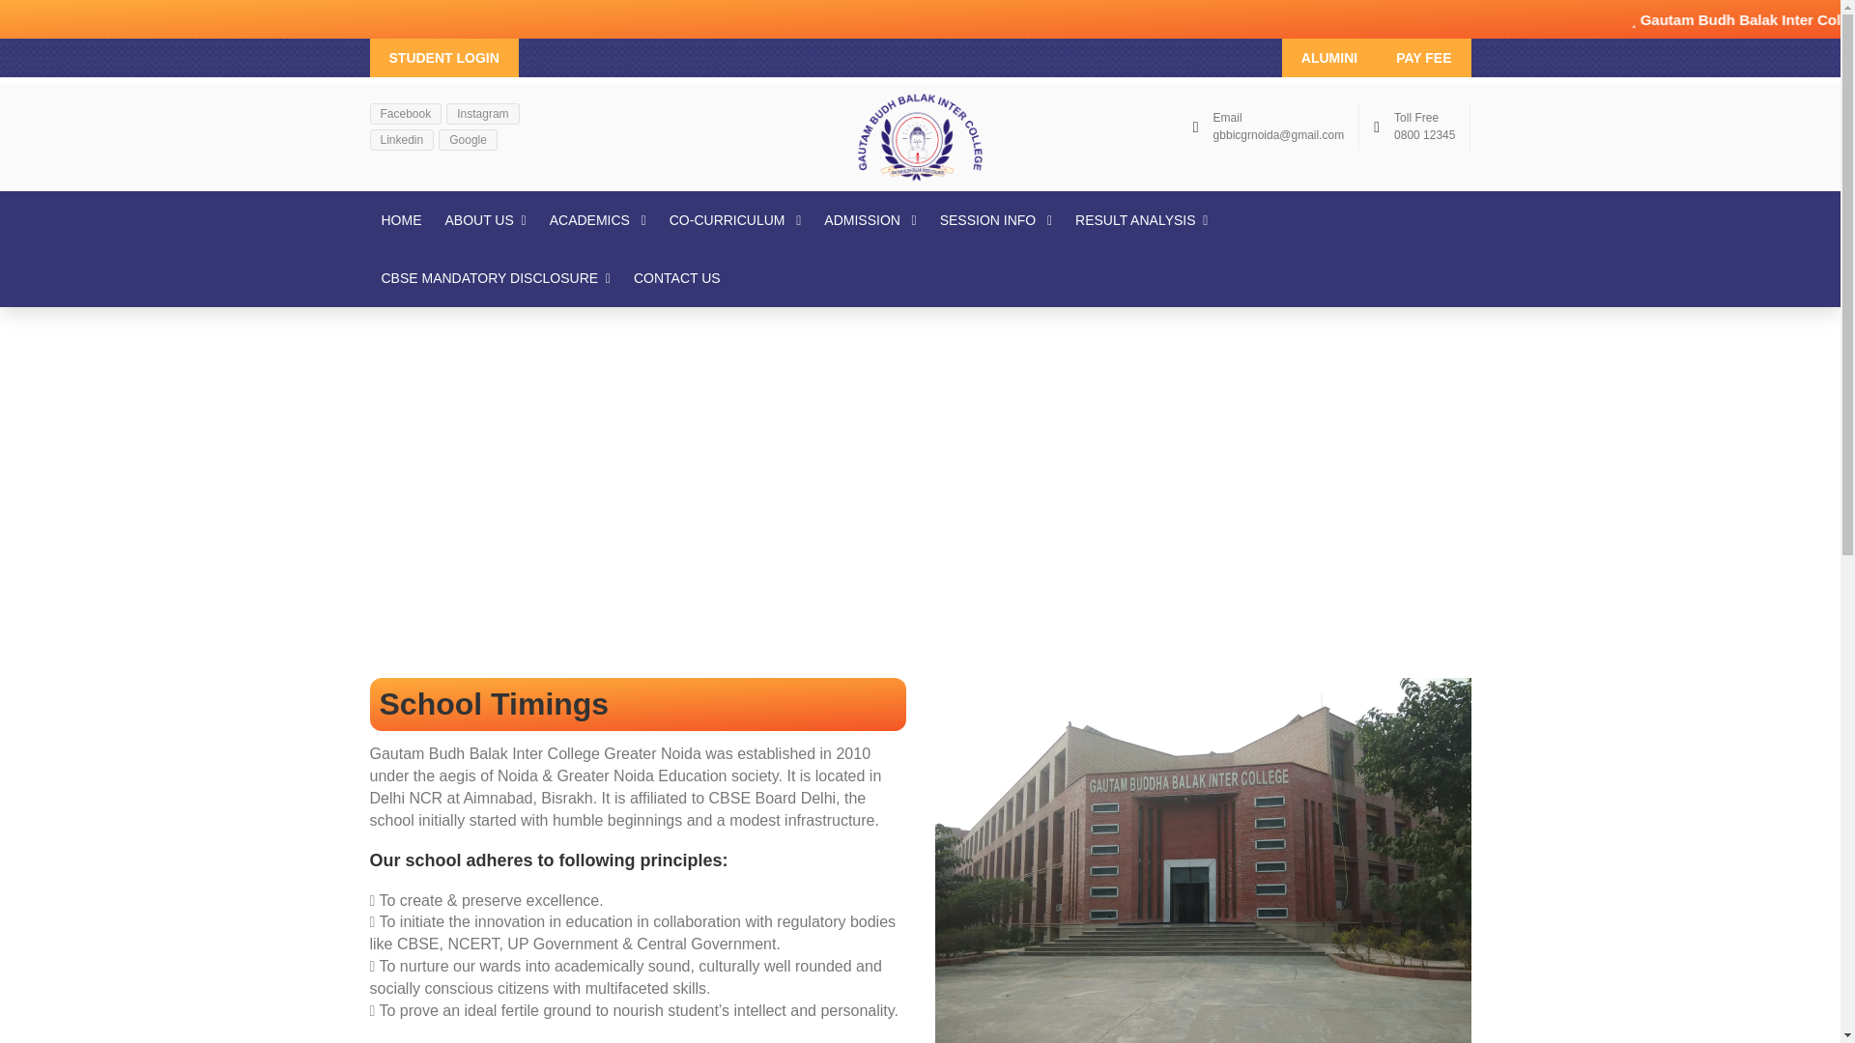 This screenshot has height=1043, width=1855. Describe the element at coordinates (402, 139) in the screenshot. I see `Linkedin` at that location.